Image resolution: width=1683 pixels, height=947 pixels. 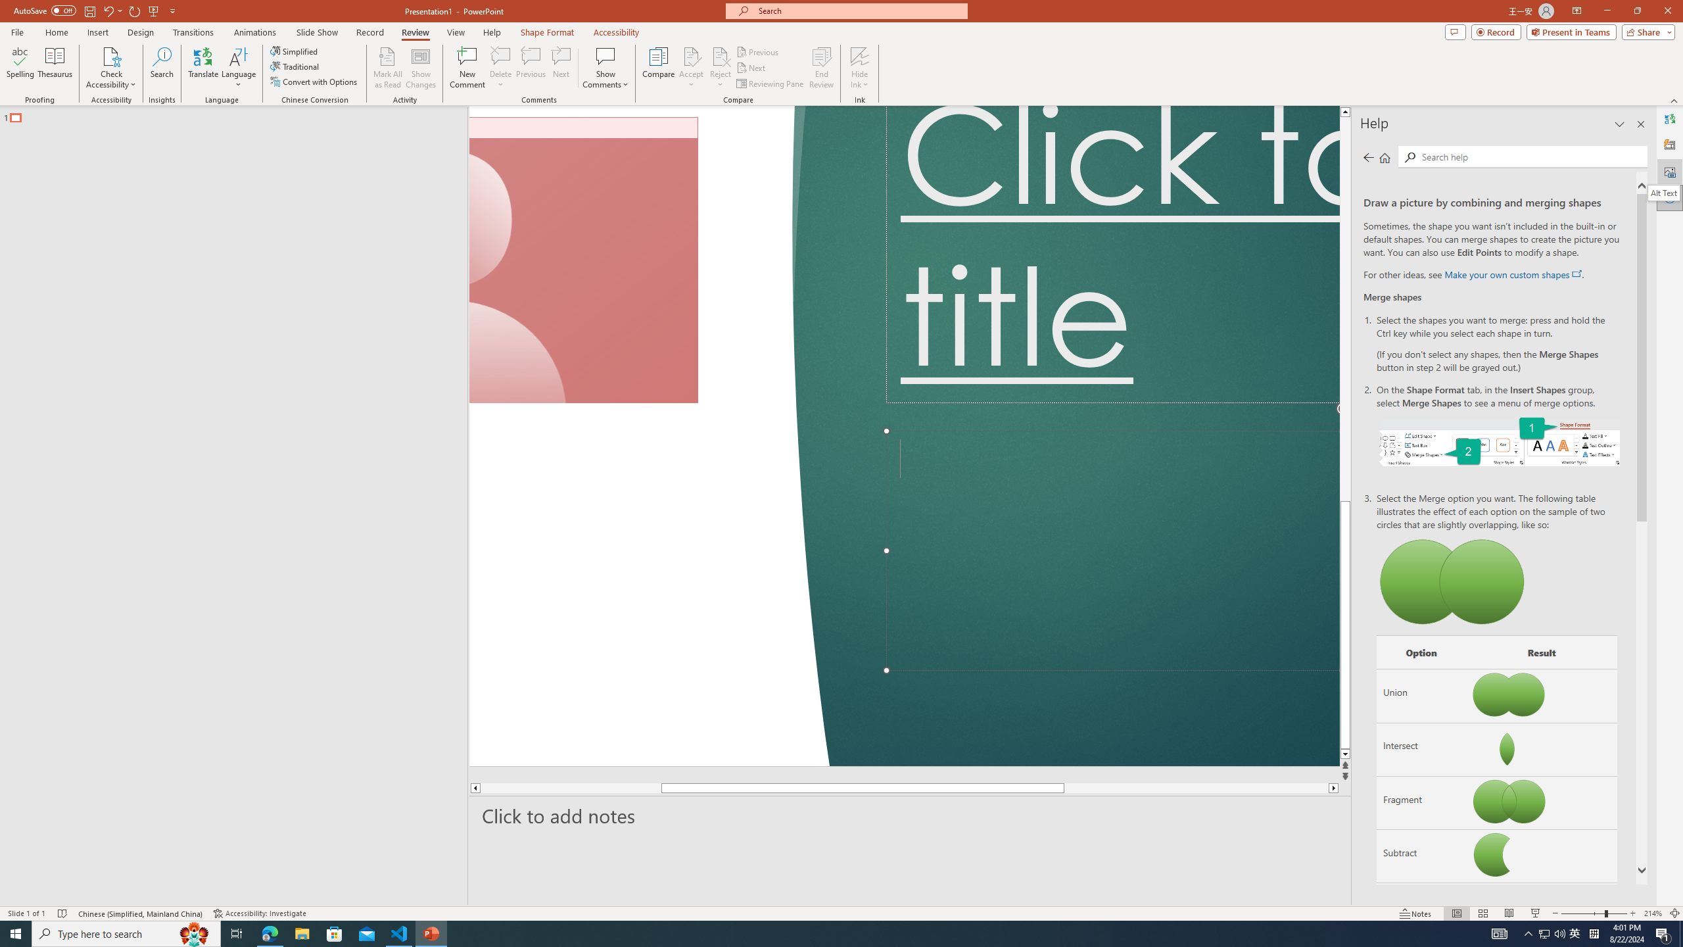 I want to click on Convert with Options..., so click(x=314, y=82).